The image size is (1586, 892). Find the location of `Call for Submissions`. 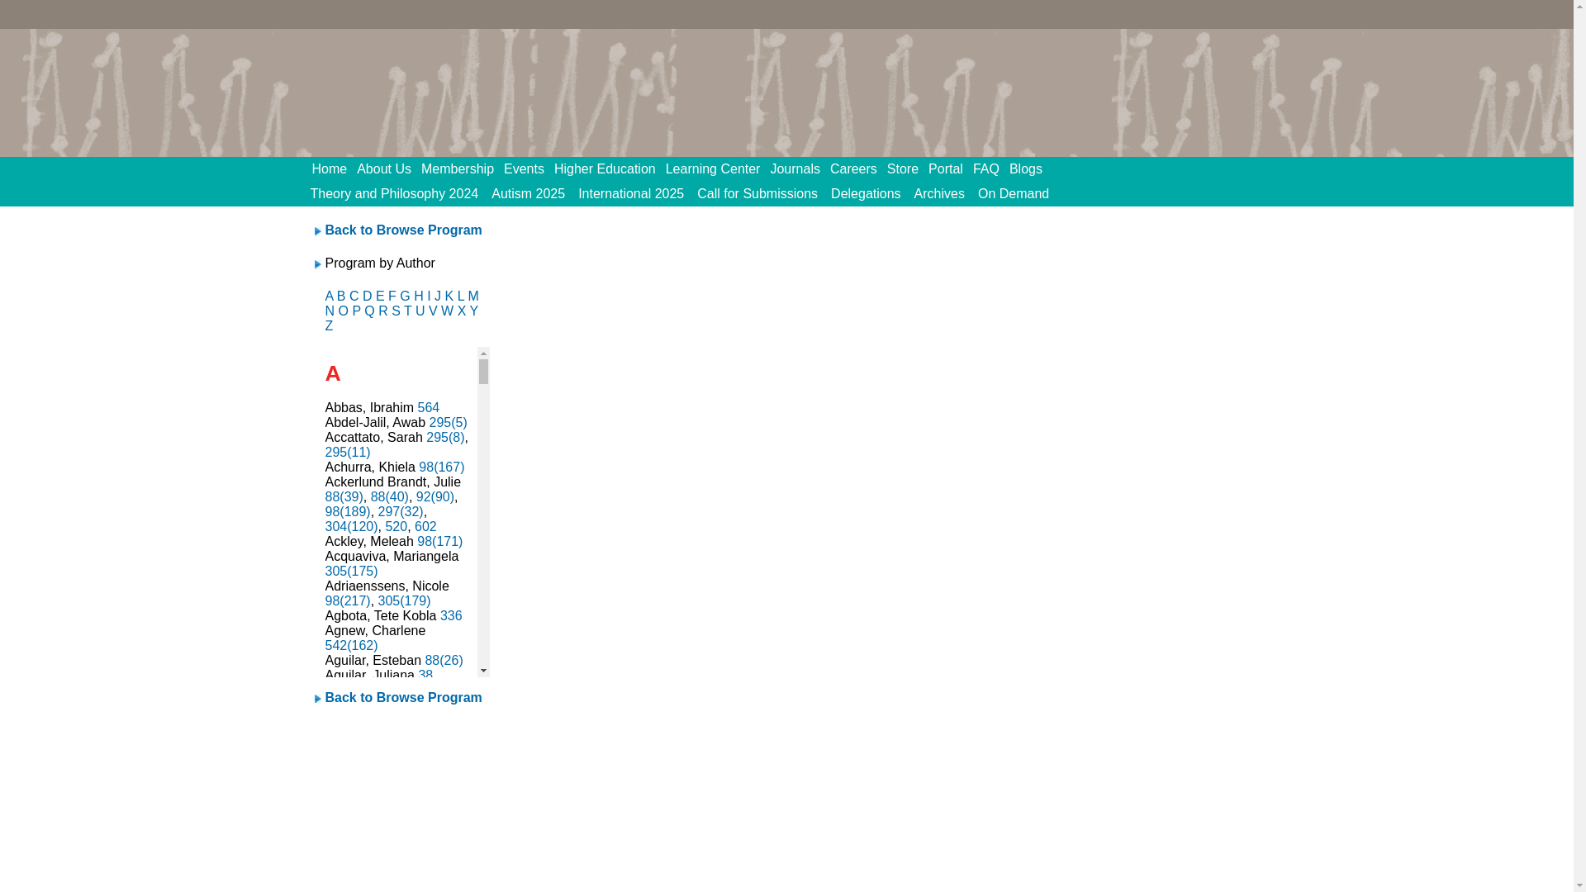

Call for Submissions is located at coordinates (757, 193).